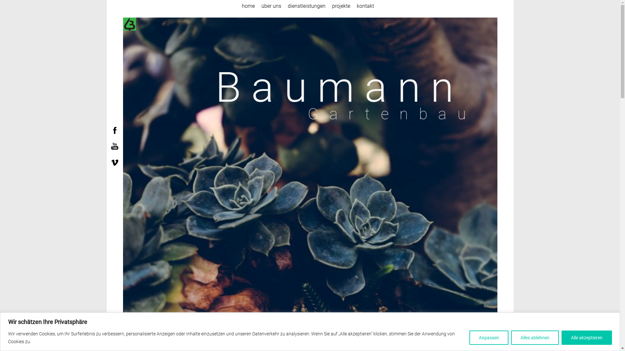  Describe the element at coordinates (587, 337) in the screenshot. I see `Alle akzeptieren` at that location.